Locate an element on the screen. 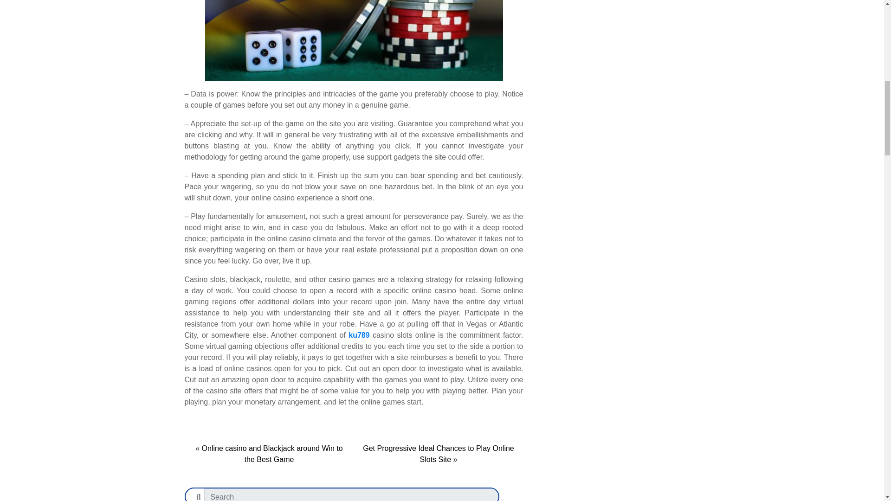 The width and height of the screenshot is (891, 501). ku789 is located at coordinates (359, 335).